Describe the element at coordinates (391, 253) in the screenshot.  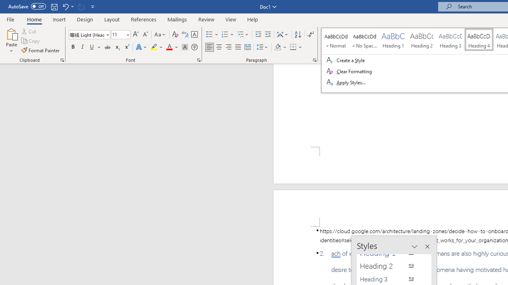
I see `Heading 1` at that location.